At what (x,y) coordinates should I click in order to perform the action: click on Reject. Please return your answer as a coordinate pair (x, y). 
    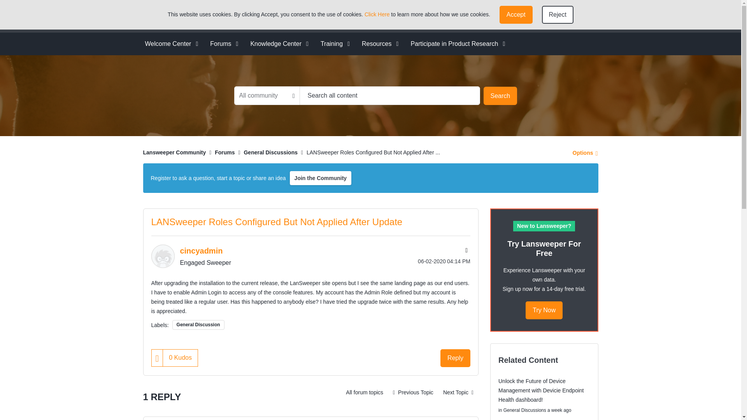
    Looking at the image, I should click on (558, 15).